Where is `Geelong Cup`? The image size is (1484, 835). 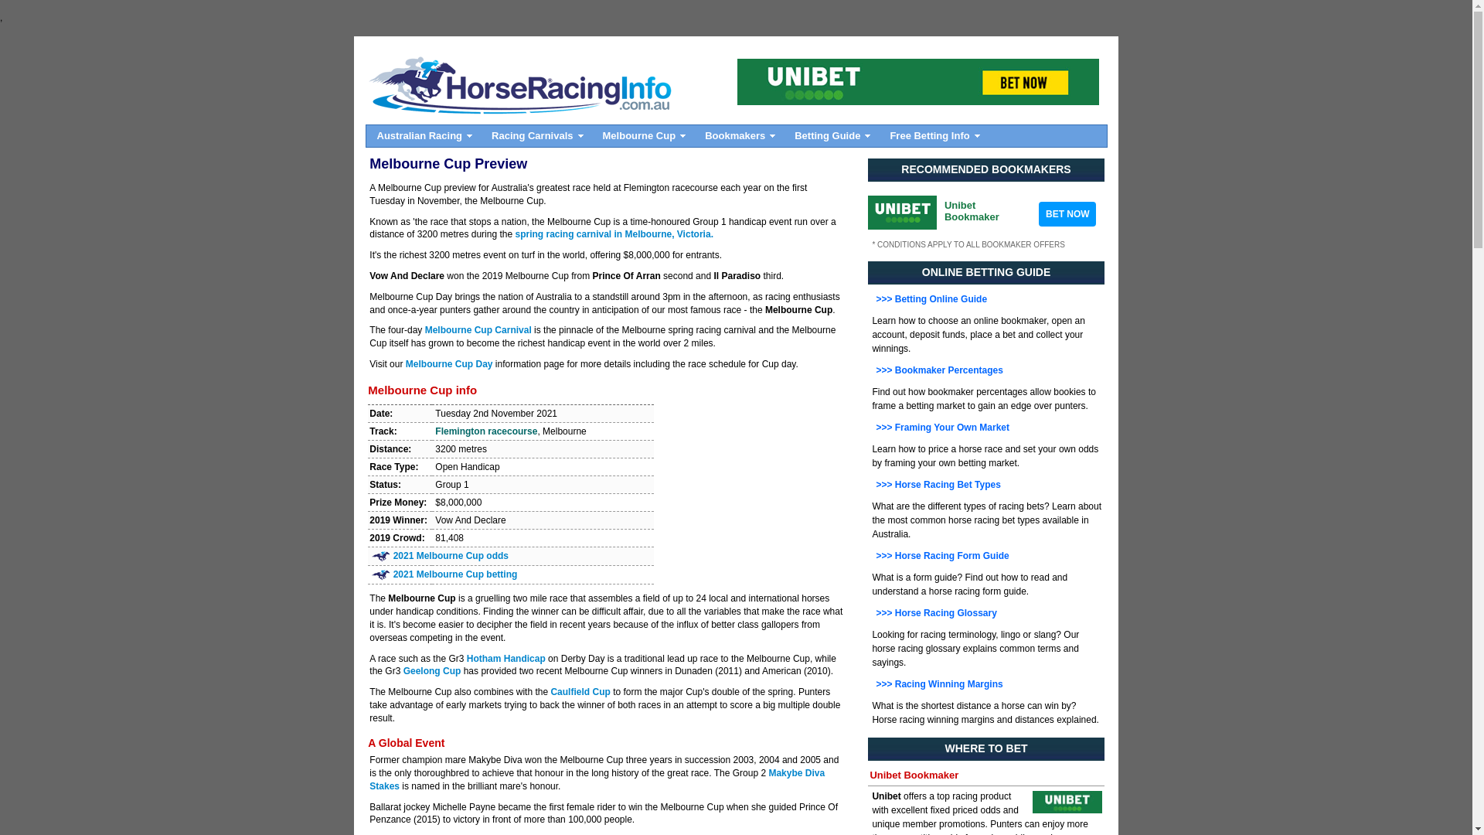 Geelong Cup is located at coordinates (433, 671).